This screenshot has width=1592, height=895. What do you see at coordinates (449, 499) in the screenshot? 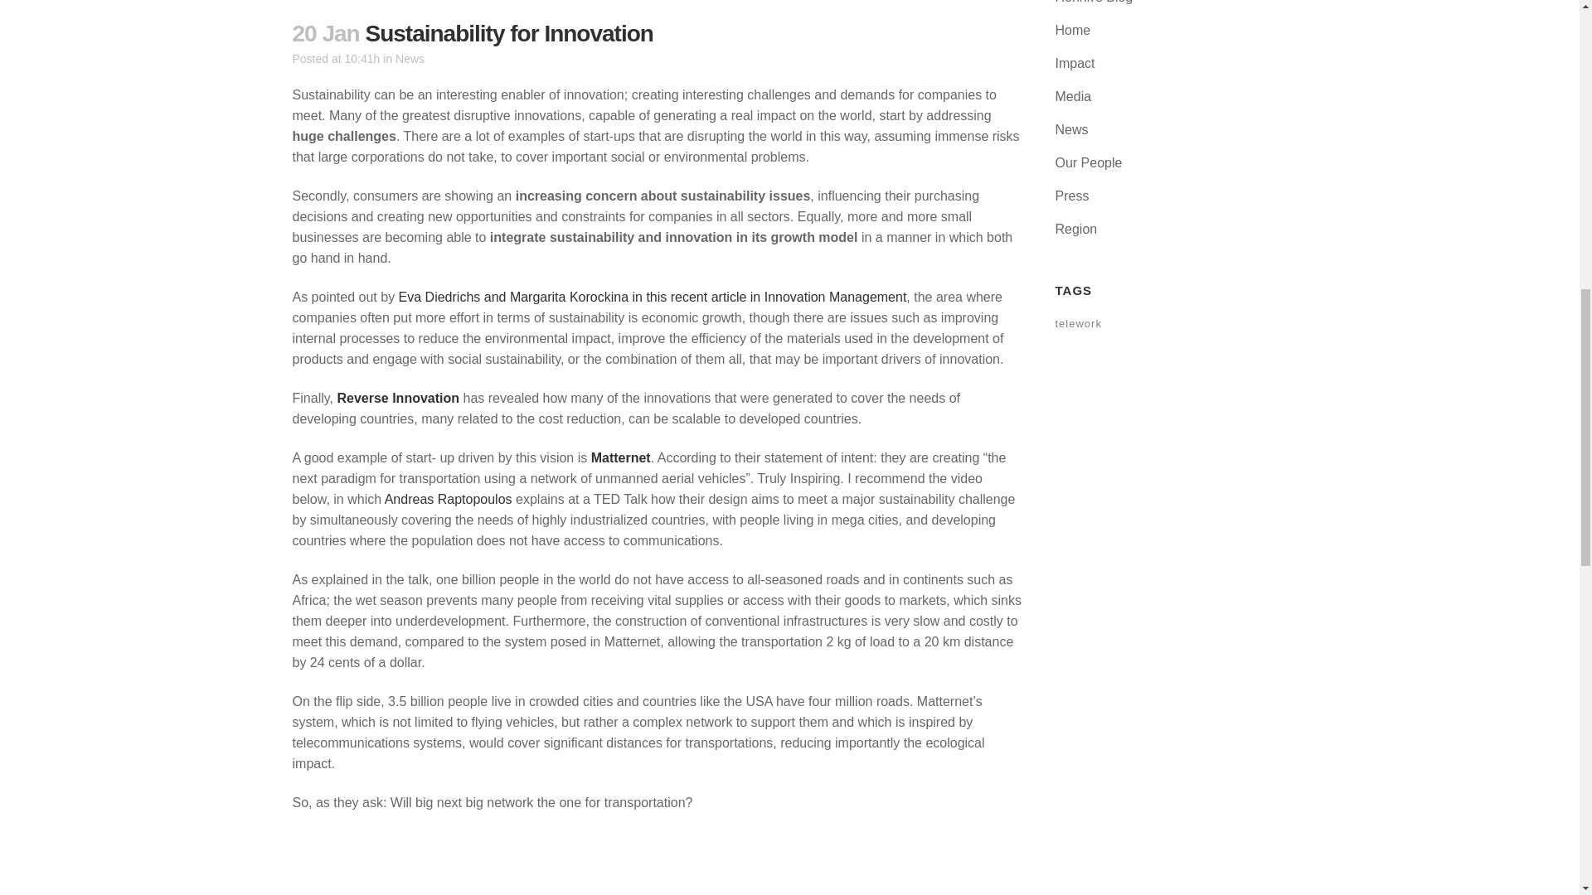
I see `Andreas Raptopoulos` at bounding box center [449, 499].